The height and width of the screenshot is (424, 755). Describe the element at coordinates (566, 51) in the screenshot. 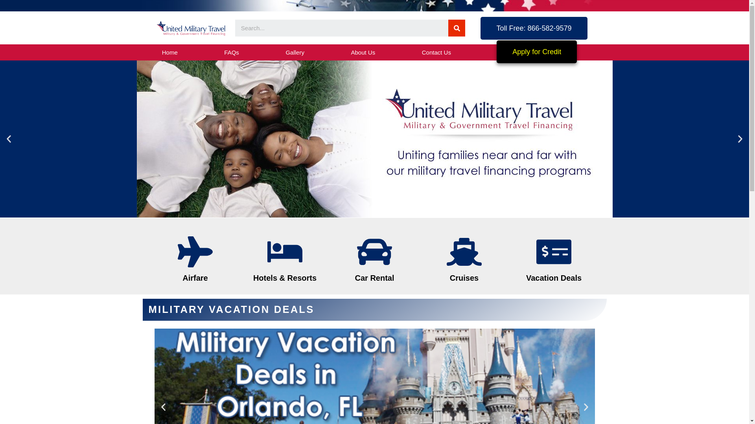

I see `Apply for Credit` at that location.